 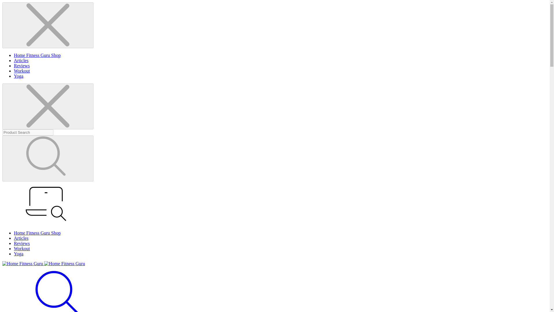 What do you see at coordinates (22, 248) in the screenshot?
I see `Workout` at bounding box center [22, 248].